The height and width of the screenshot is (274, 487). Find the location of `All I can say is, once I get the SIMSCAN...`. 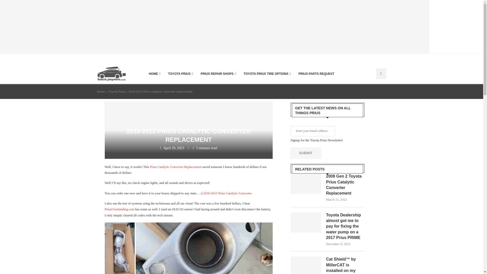

All I can say is, once I get the SIMSCAN... is located at coordinates (27, 27).